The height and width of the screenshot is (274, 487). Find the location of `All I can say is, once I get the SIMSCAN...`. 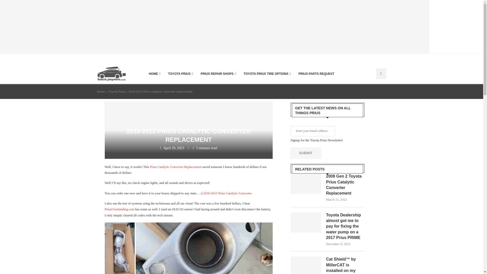

All I can say is, once I get the SIMSCAN... is located at coordinates (27, 27).